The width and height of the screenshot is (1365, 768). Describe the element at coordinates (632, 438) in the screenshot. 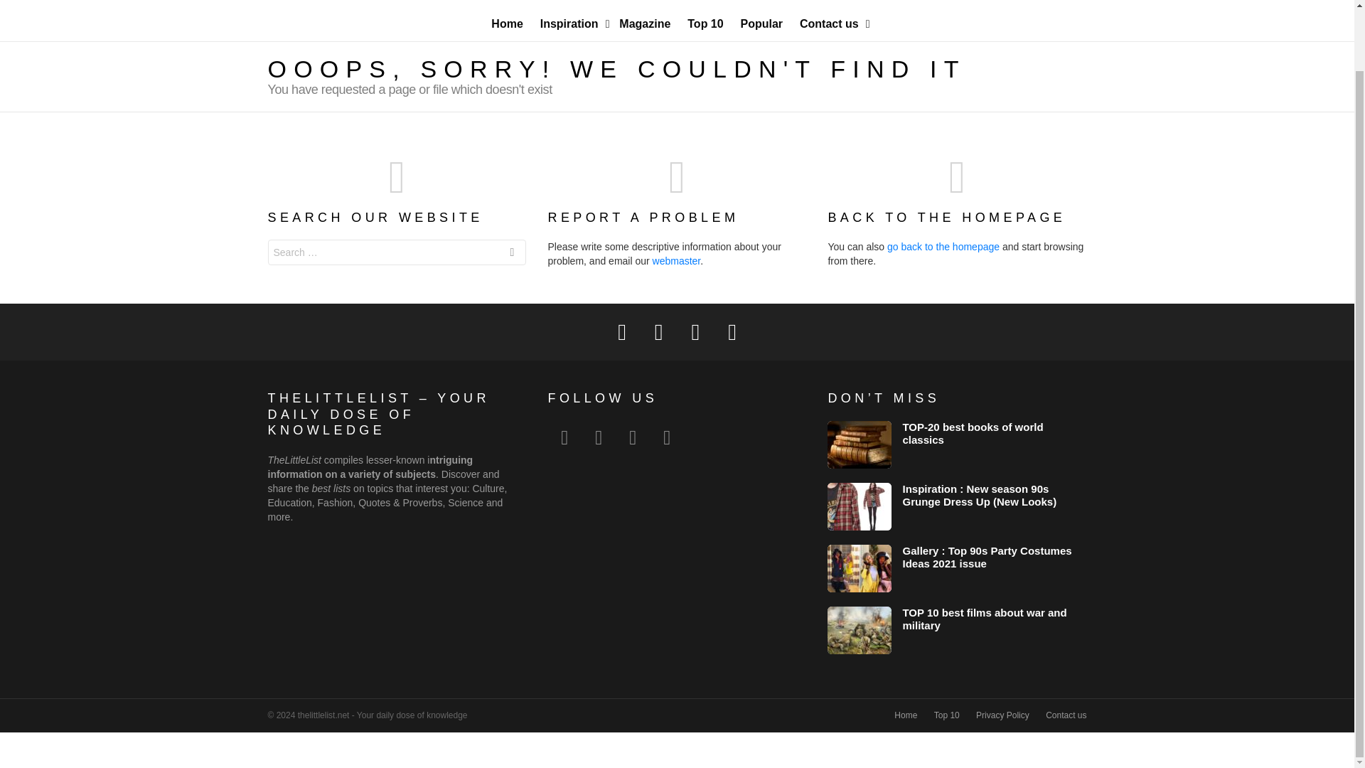

I see `pinterest` at that location.